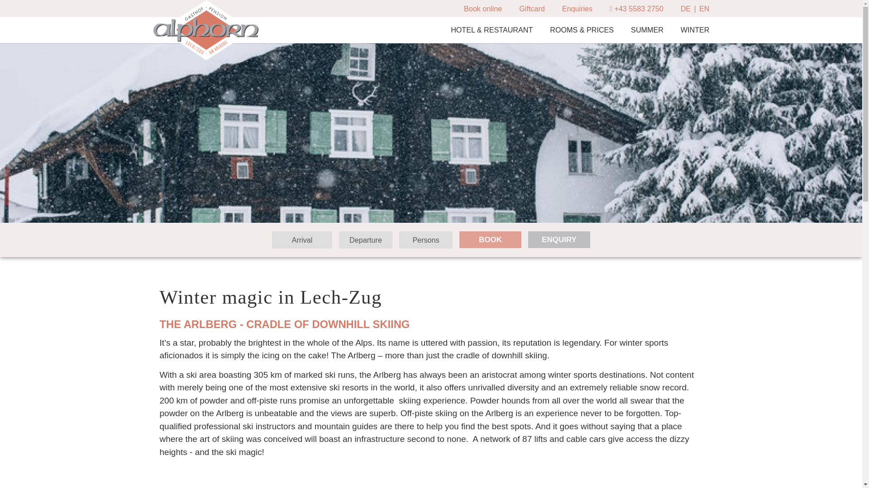 The height and width of the screenshot is (488, 869). What do you see at coordinates (205, 31) in the screenshot?
I see `To the frontpage` at bounding box center [205, 31].